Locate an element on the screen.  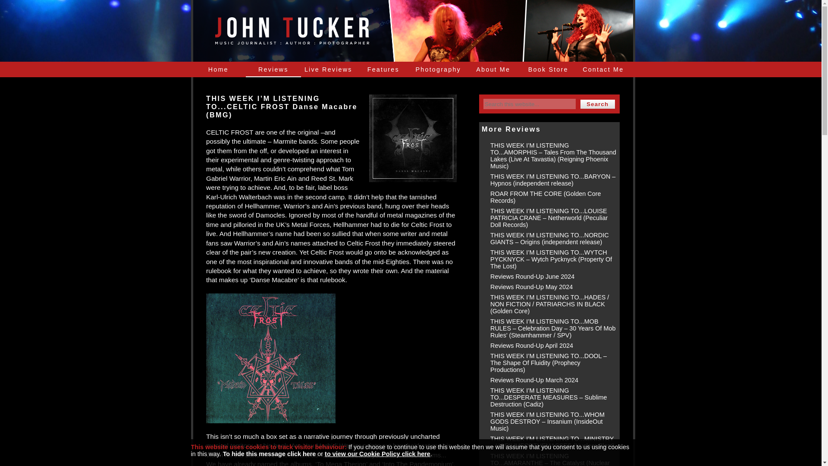
Reviews Round-Up May 2024 is located at coordinates (531, 287).